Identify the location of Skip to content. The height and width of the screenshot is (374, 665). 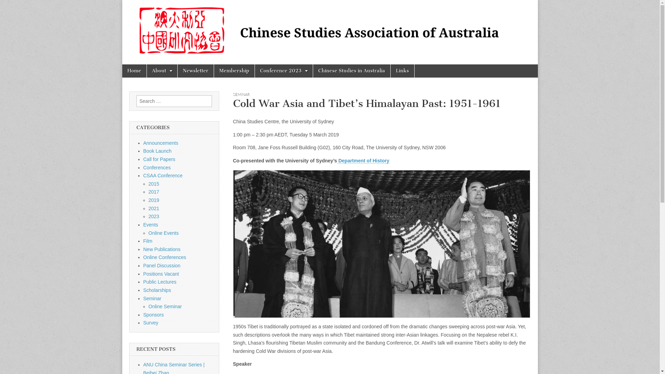
(122, 64).